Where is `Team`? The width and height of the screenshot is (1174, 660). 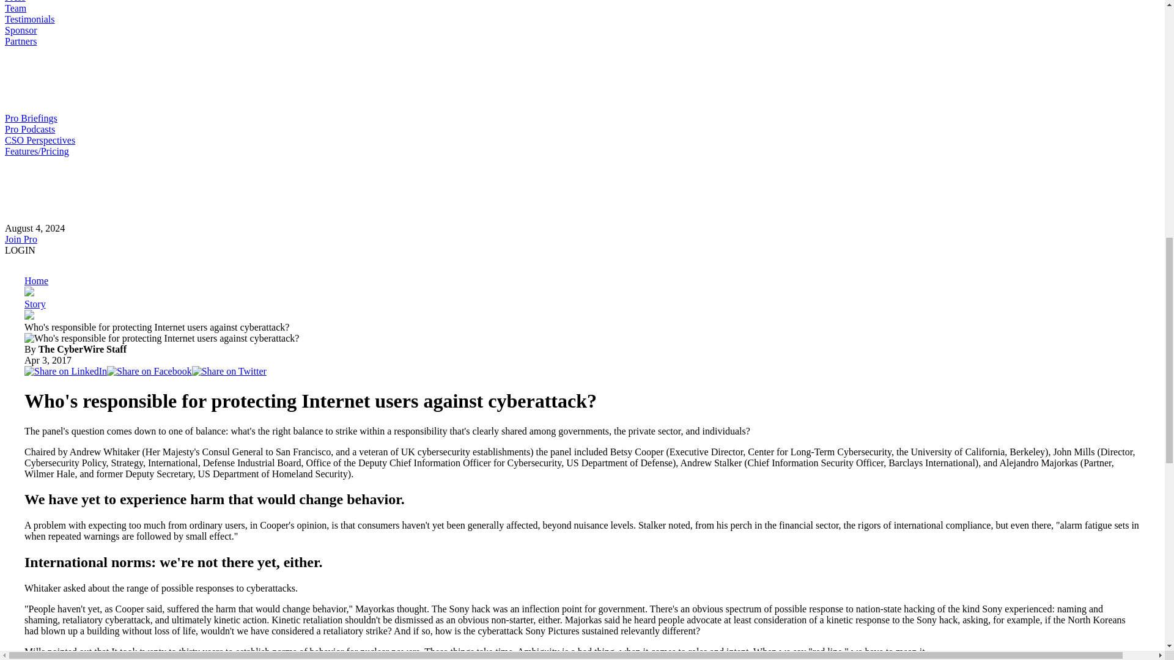 Team is located at coordinates (15, 8).